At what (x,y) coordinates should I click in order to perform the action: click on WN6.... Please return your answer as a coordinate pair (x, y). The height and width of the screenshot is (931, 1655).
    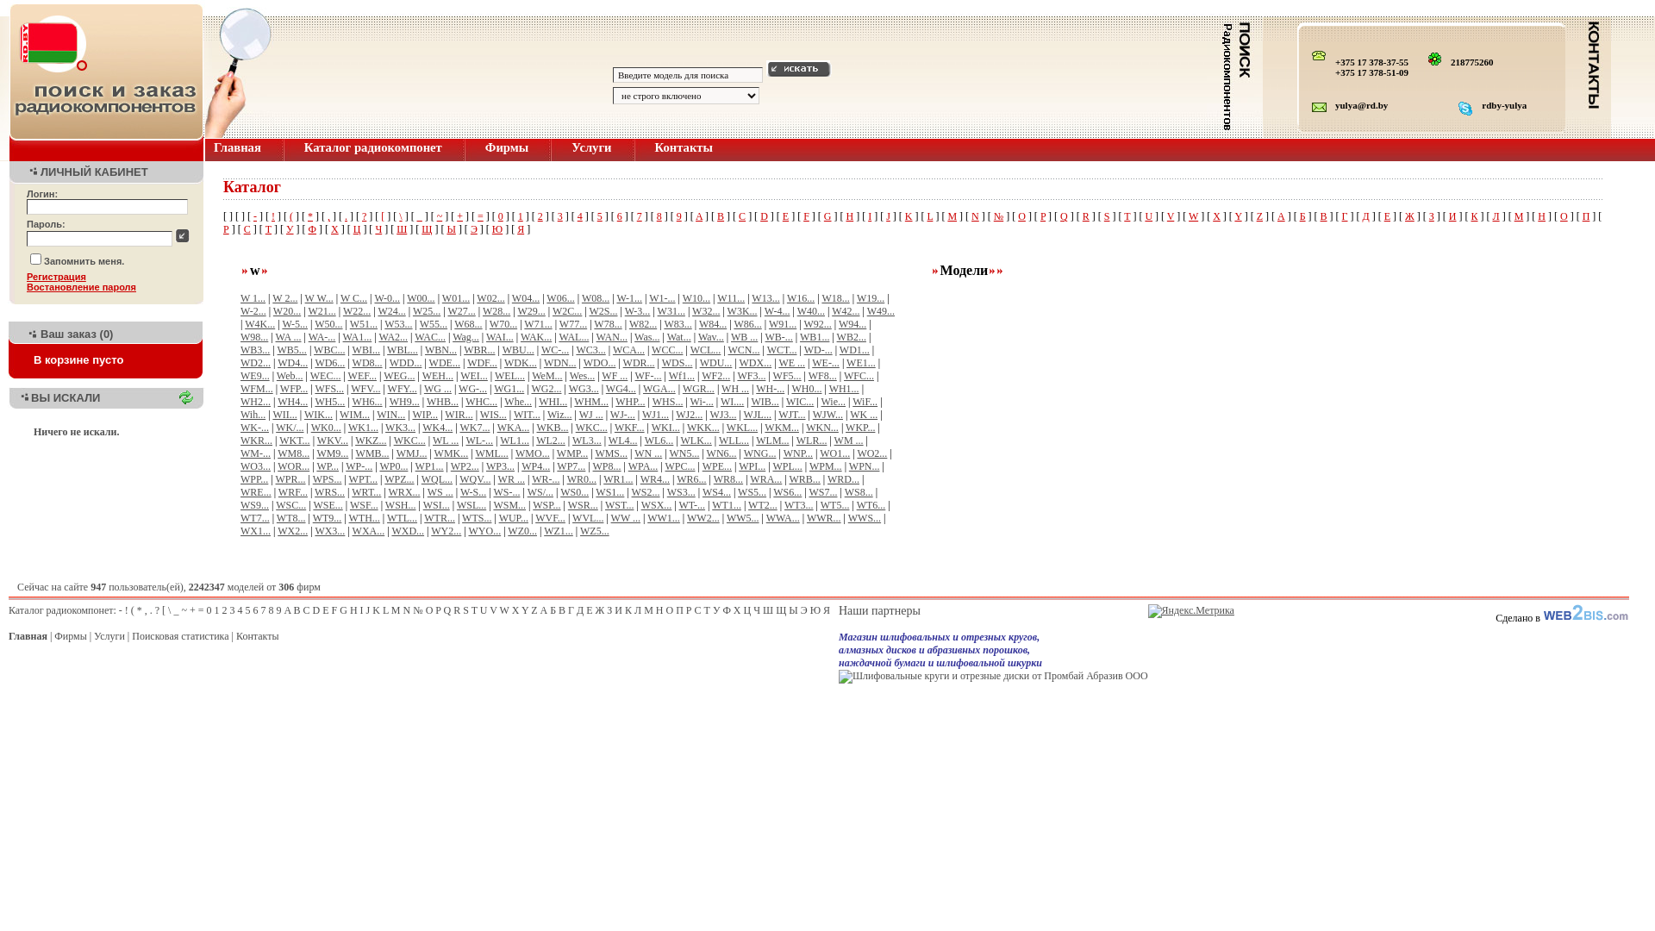
    Looking at the image, I should click on (722, 453).